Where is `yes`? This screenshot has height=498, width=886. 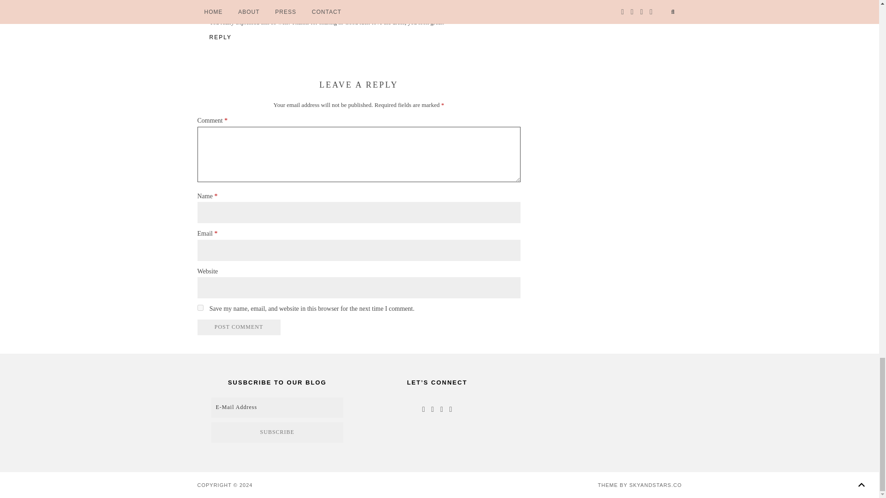 yes is located at coordinates (200, 307).